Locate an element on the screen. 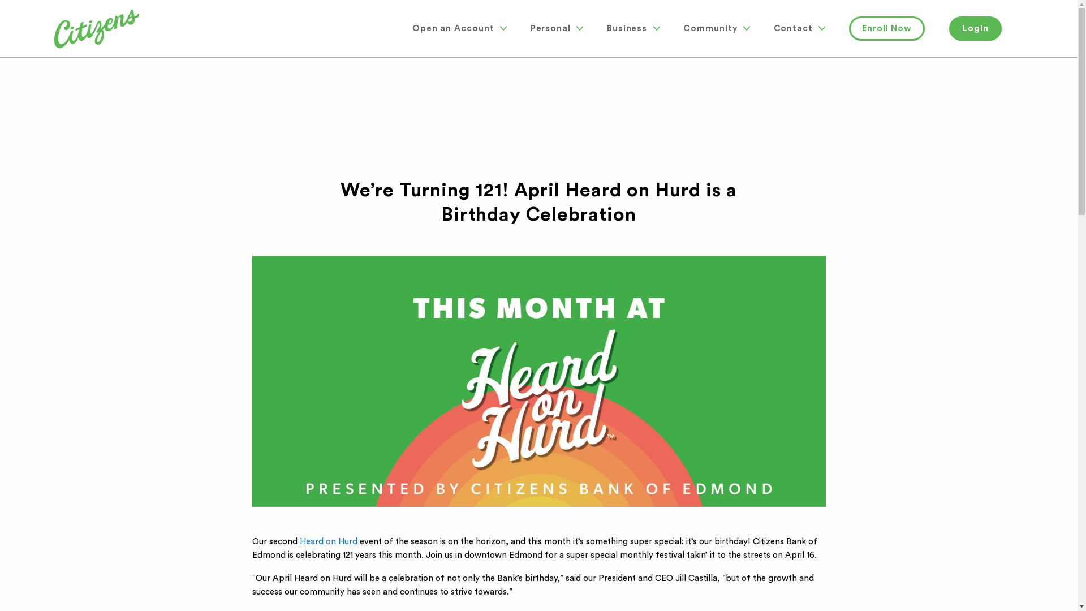 The image size is (1086, 611). Contact is located at coordinates (799, 28).